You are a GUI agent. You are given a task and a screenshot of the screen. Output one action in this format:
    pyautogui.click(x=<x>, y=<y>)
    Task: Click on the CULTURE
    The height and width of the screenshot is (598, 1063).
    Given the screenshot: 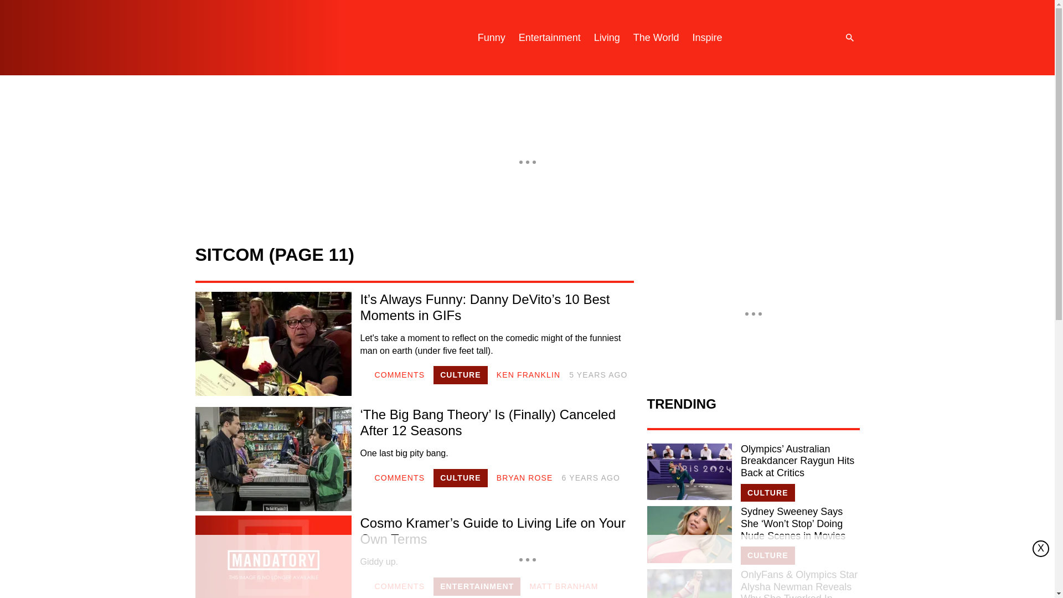 What is the action you would take?
    pyautogui.click(x=461, y=375)
    